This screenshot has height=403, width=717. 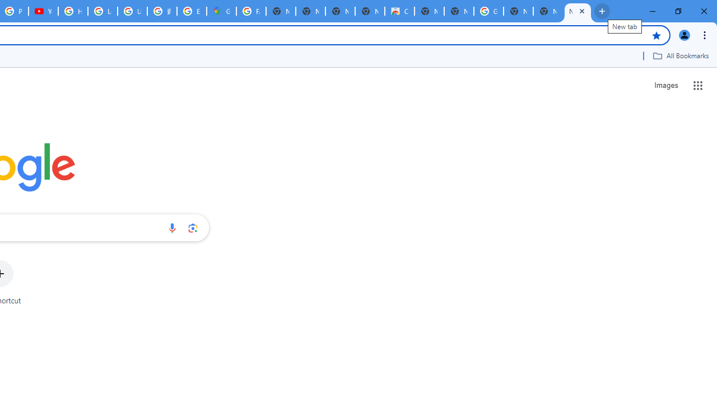 What do you see at coordinates (678, 11) in the screenshot?
I see `Restore` at bounding box center [678, 11].